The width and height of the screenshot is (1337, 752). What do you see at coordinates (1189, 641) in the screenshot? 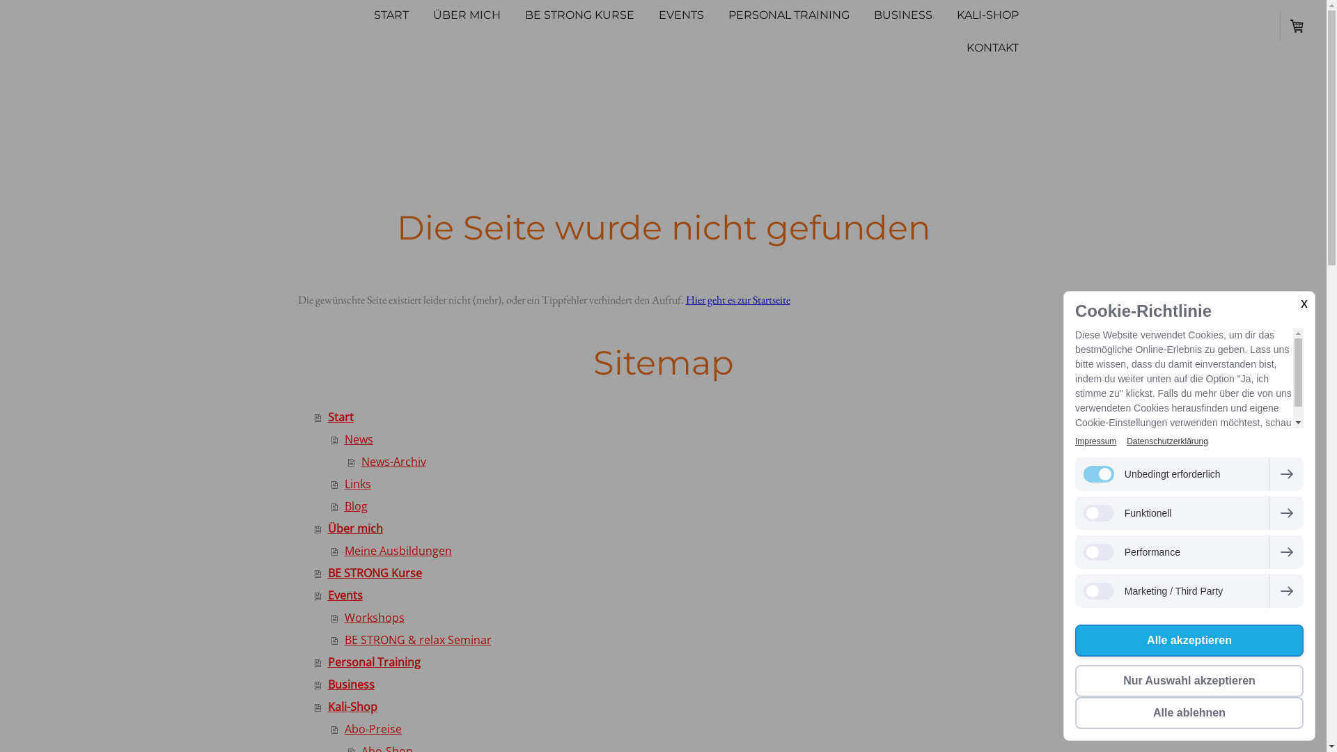
I see `Alle akzeptieren` at bounding box center [1189, 641].